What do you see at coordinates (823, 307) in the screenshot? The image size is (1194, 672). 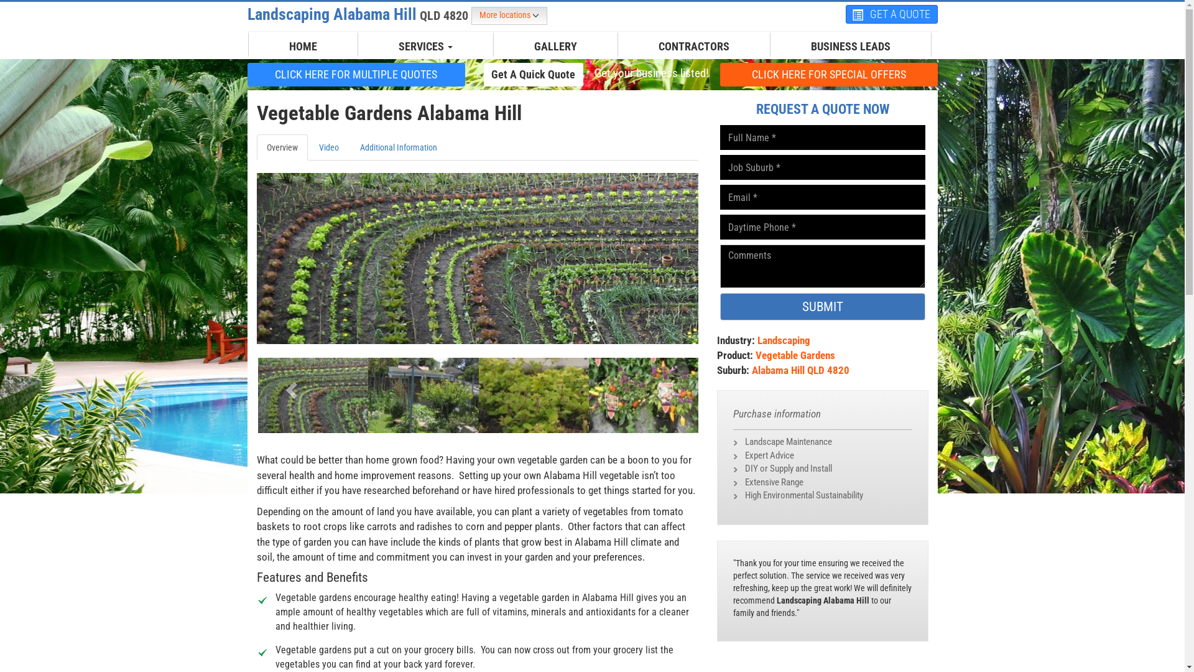 I see `SUBMIT` at bounding box center [823, 307].